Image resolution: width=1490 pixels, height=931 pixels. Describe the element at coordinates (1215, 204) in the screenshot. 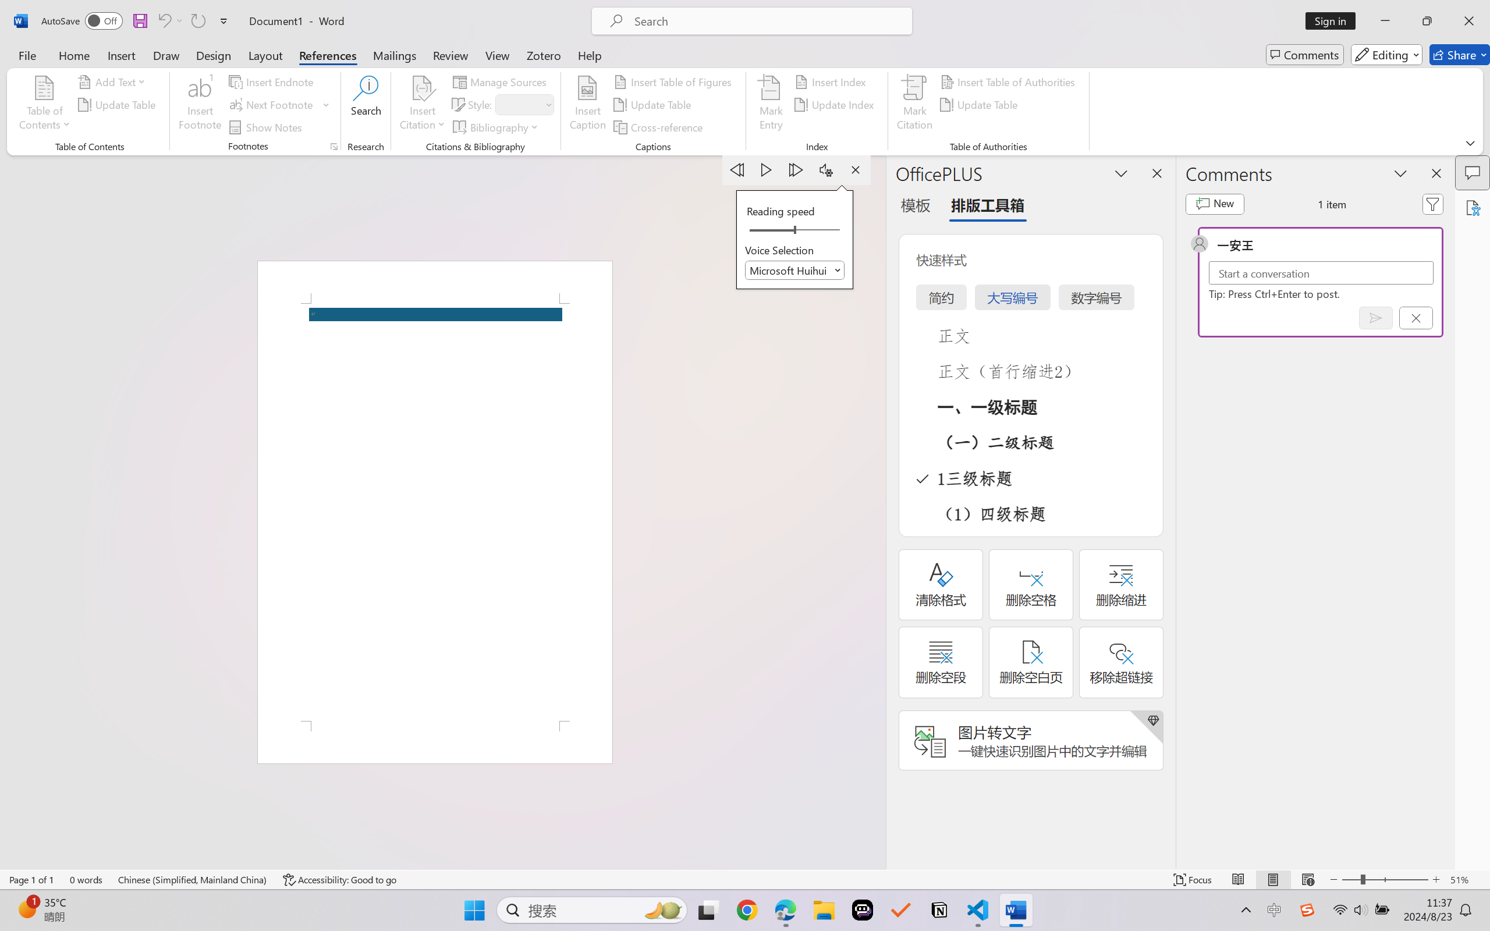

I see `New comment` at that location.